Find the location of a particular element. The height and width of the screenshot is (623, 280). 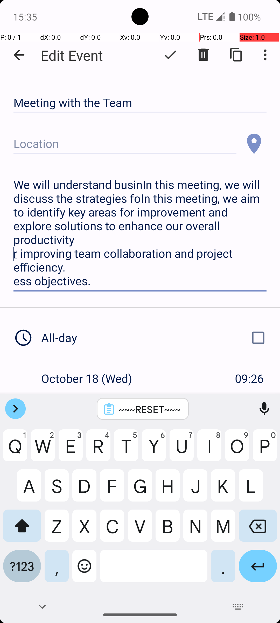

09:26 is located at coordinates (249, 378).